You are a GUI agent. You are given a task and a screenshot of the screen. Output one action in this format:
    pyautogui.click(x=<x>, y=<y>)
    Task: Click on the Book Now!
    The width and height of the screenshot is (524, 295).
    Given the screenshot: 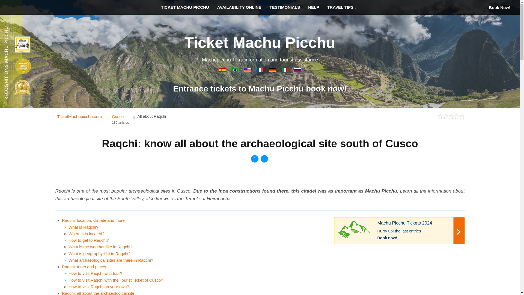 What is the action you would take?
    pyautogui.click(x=497, y=7)
    